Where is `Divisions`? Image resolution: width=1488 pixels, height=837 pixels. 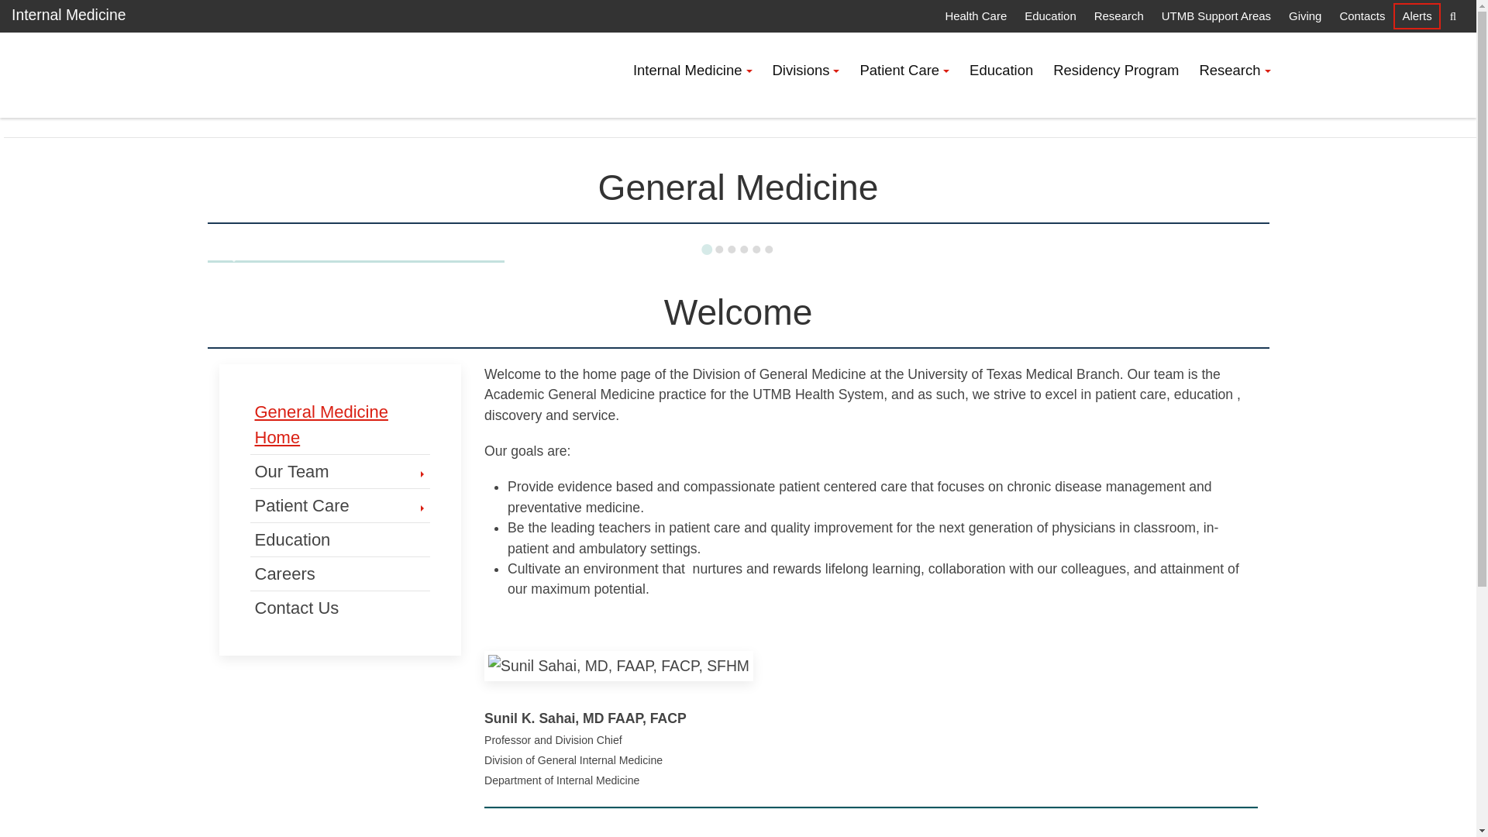
Divisions is located at coordinates (806, 71).